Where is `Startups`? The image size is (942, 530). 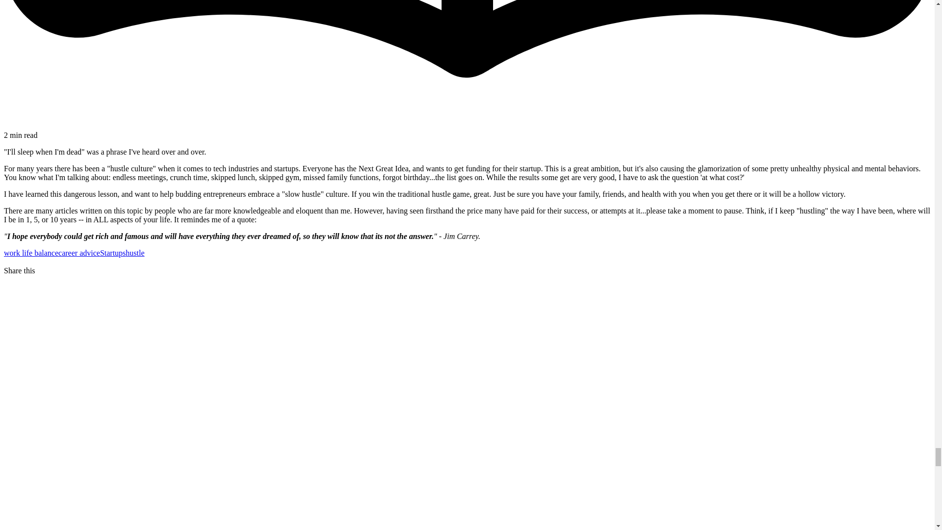
Startups is located at coordinates (112, 252).